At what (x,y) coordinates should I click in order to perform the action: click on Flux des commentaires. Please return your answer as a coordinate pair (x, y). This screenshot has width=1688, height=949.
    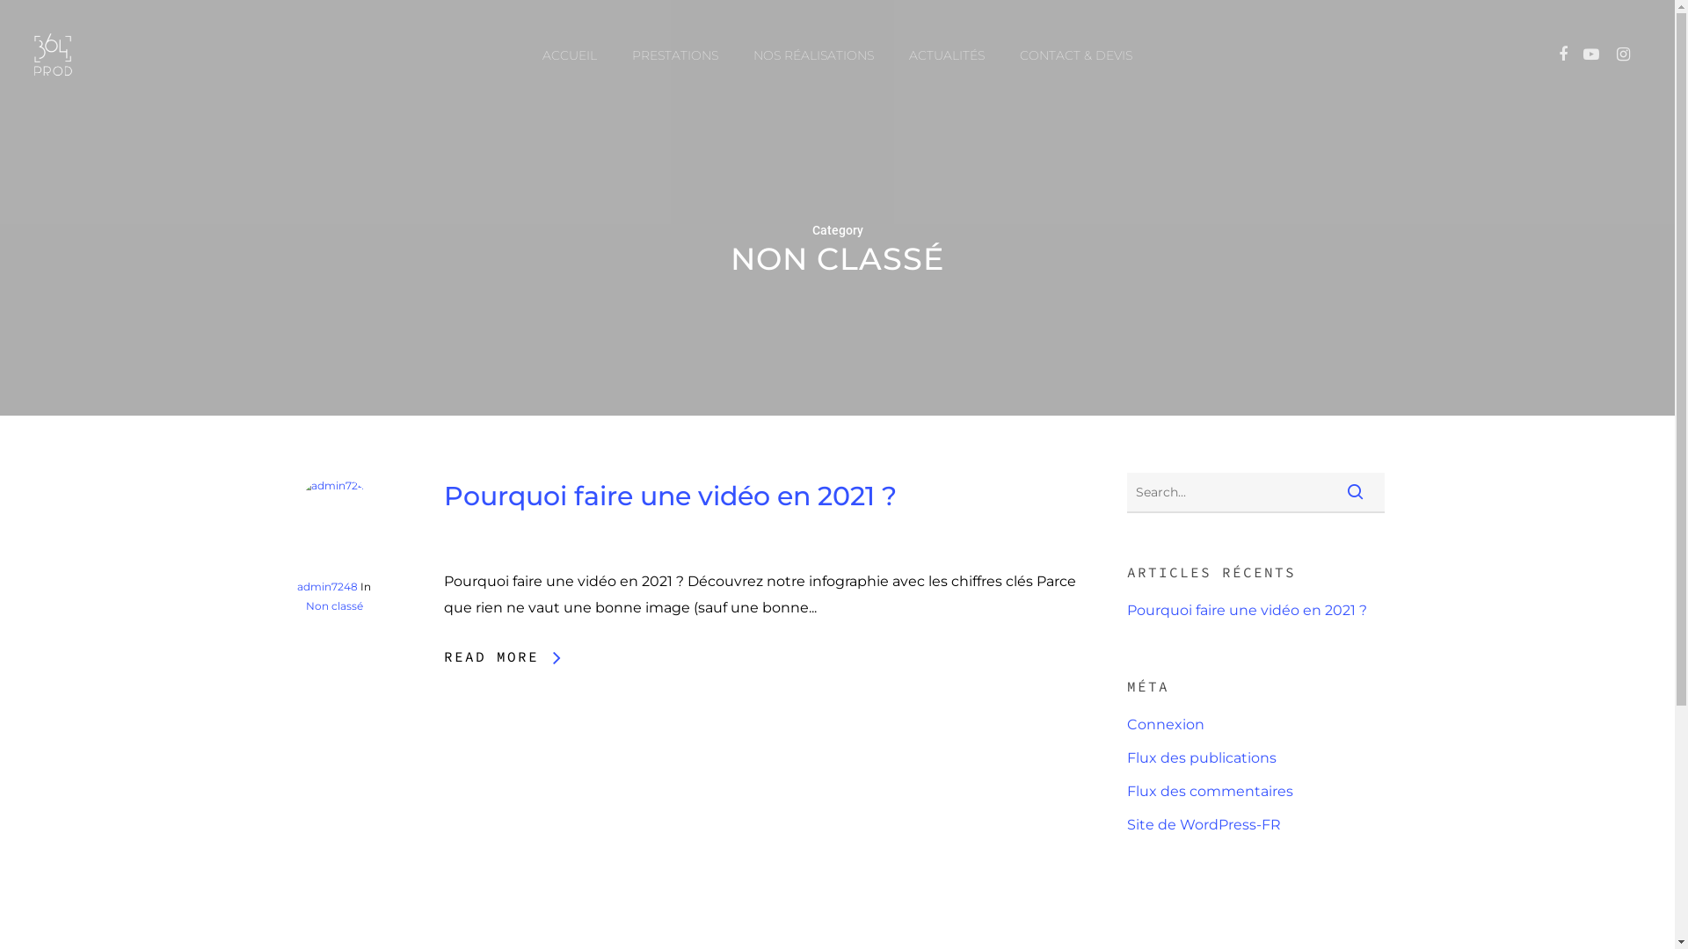
    Looking at the image, I should click on (1255, 792).